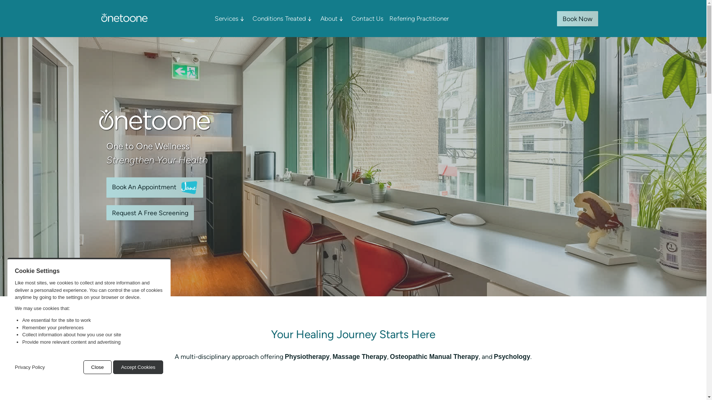 The height and width of the screenshot is (400, 712). Describe the element at coordinates (419, 19) in the screenshot. I see `Referring Practitioner` at that location.